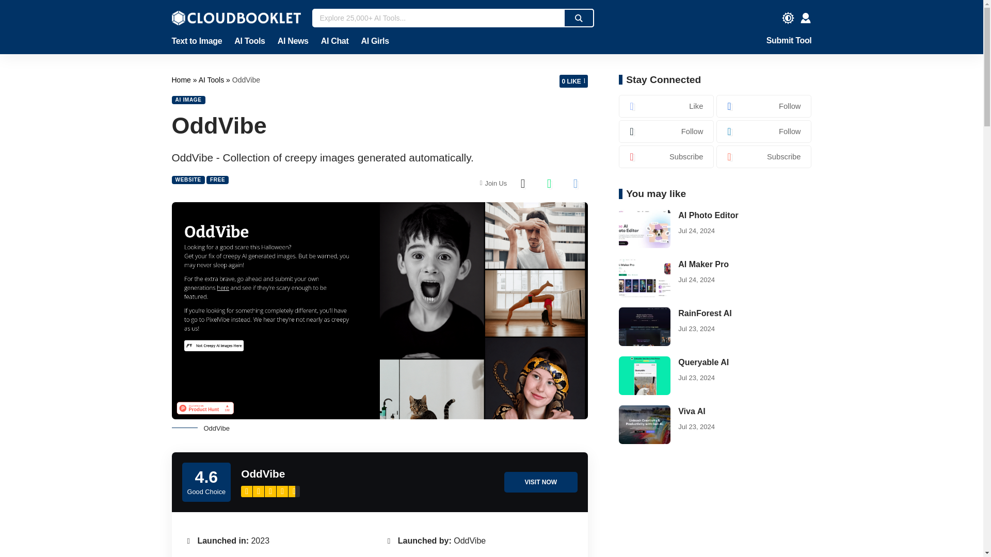 The width and height of the screenshot is (991, 557). Describe the element at coordinates (644, 277) in the screenshot. I see `AI Maker Pro` at that location.